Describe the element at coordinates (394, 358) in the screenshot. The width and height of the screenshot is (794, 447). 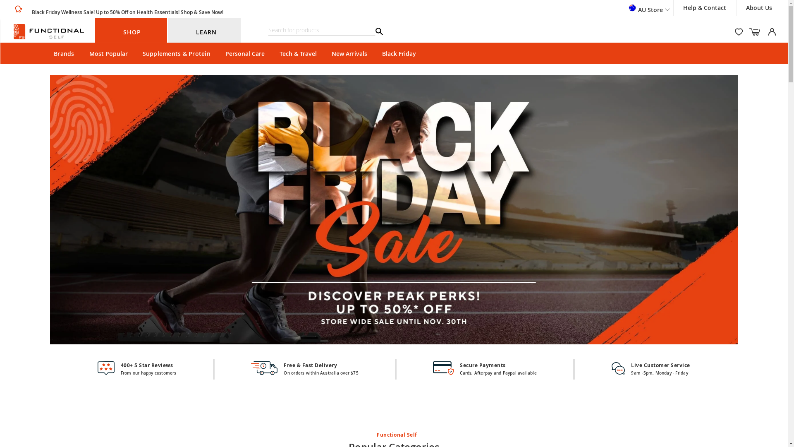
I see `Shop All Products` at that location.